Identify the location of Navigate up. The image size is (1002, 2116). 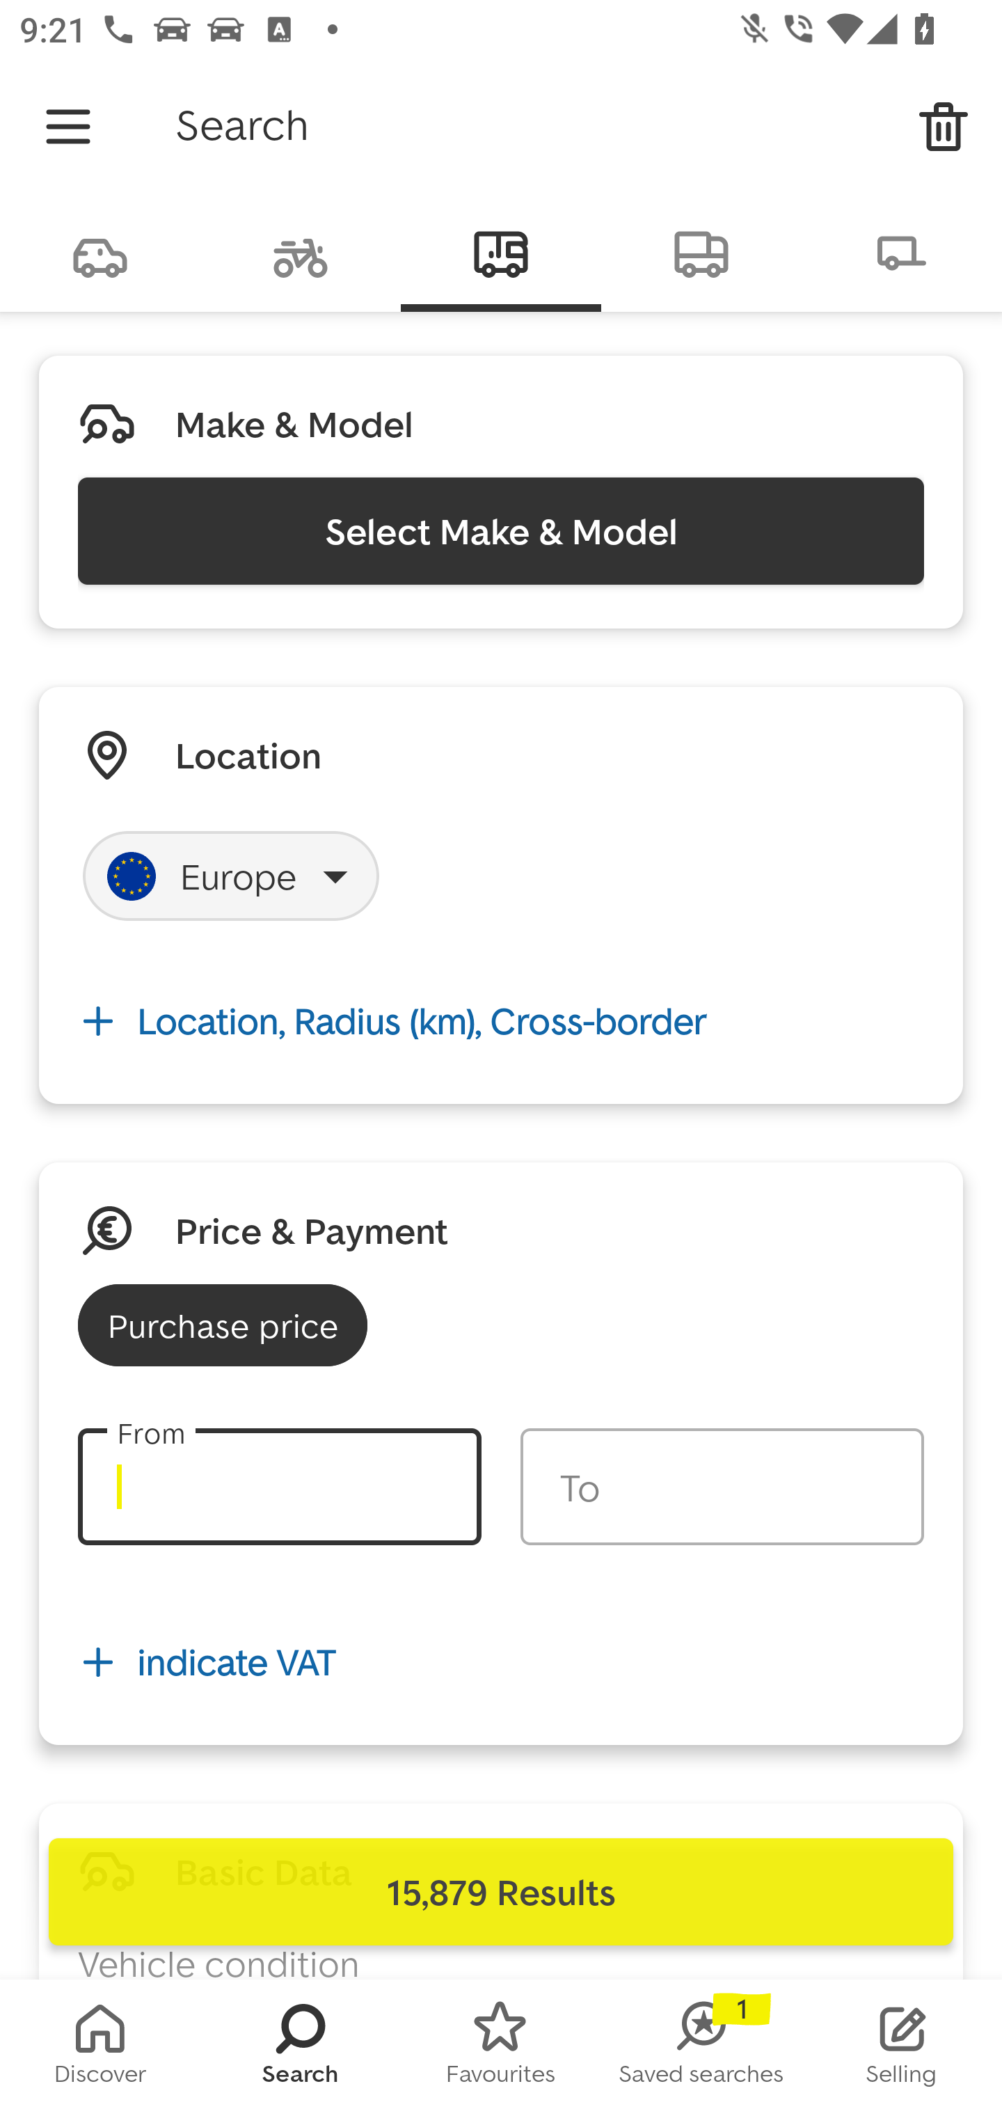
(68, 127).